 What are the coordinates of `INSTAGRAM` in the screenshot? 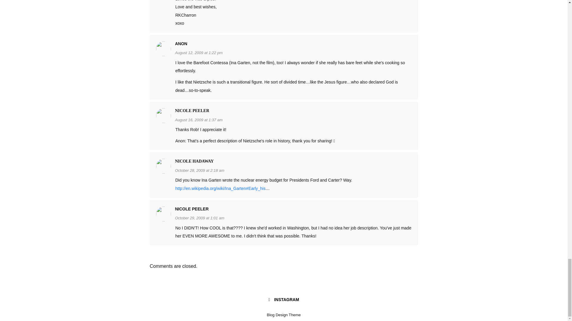 It's located at (284, 300).